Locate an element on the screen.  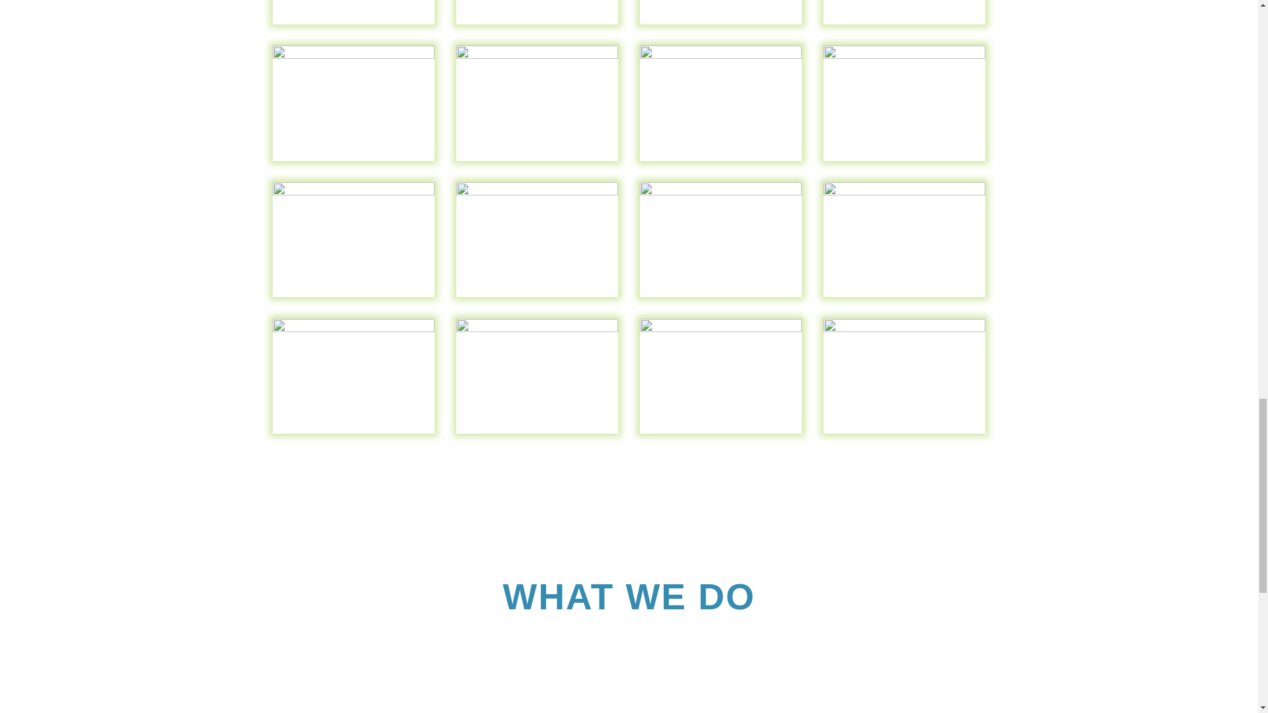
15 is located at coordinates (721, 296).